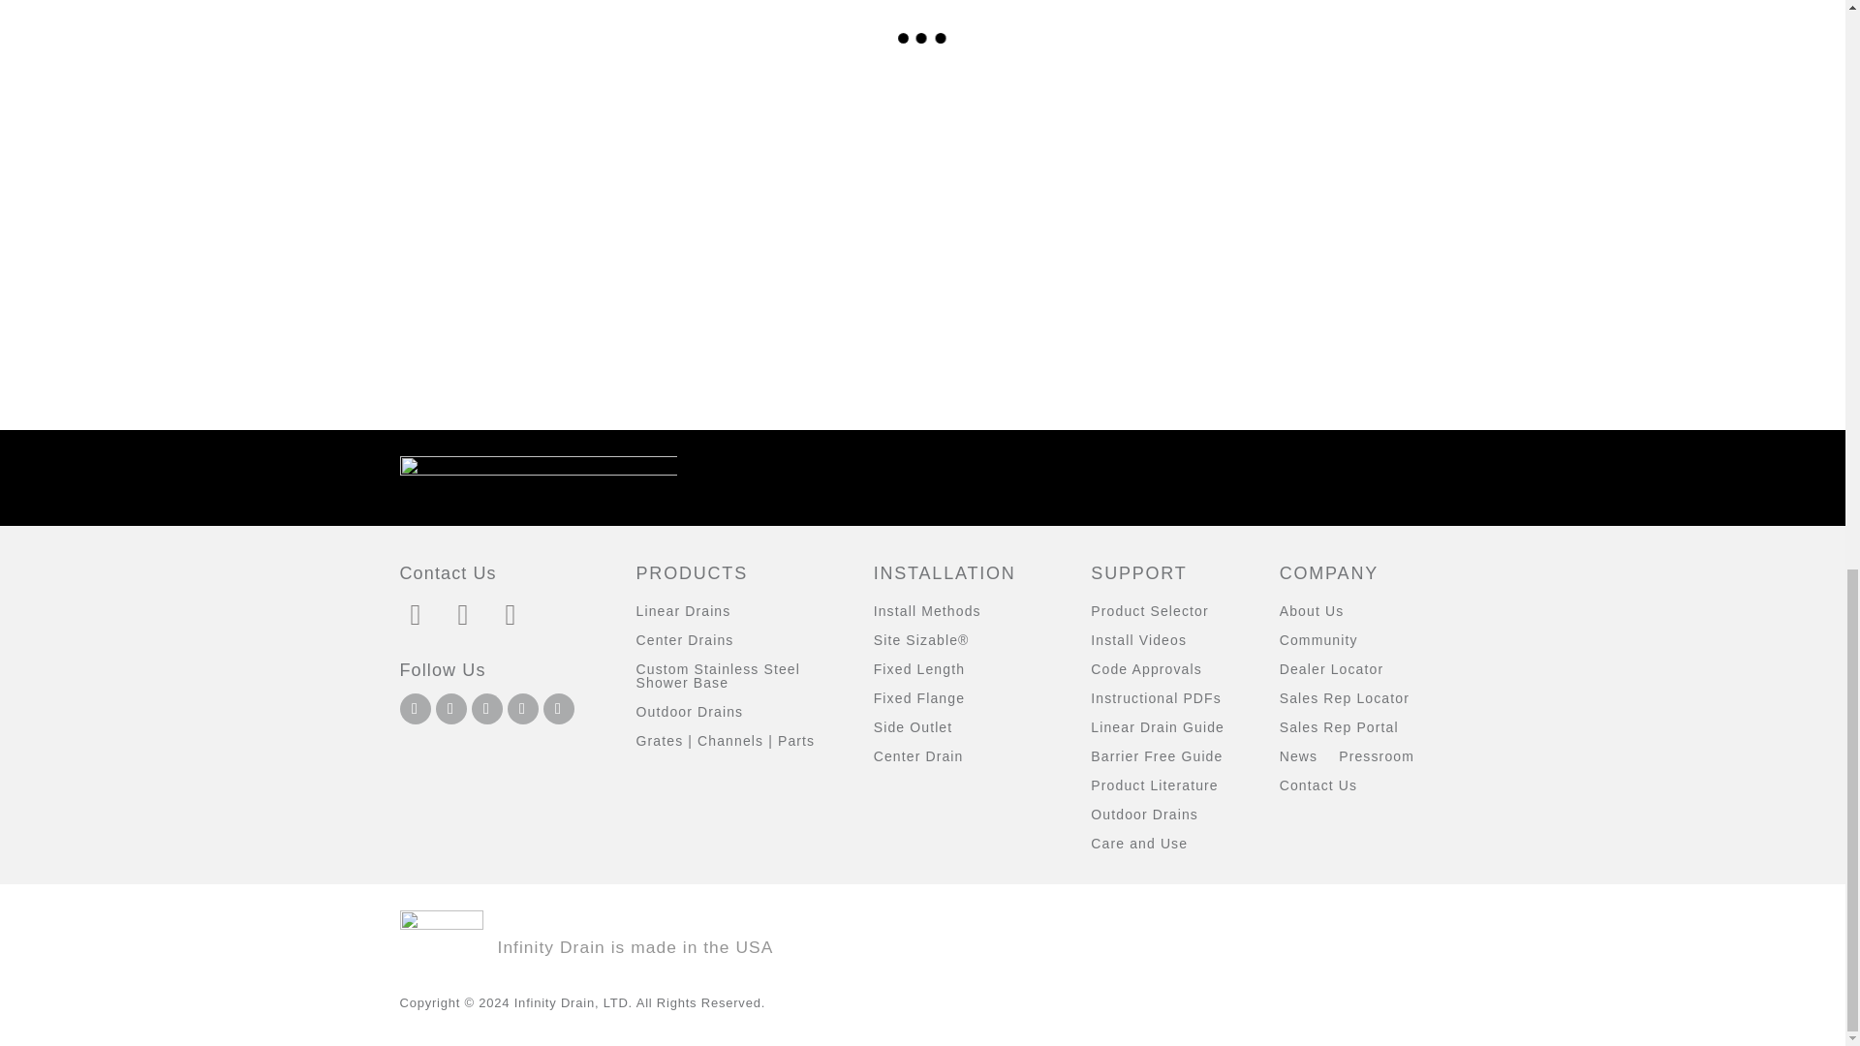 This screenshot has width=1860, height=1046. I want to click on TWA-Room, so click(789, 192).